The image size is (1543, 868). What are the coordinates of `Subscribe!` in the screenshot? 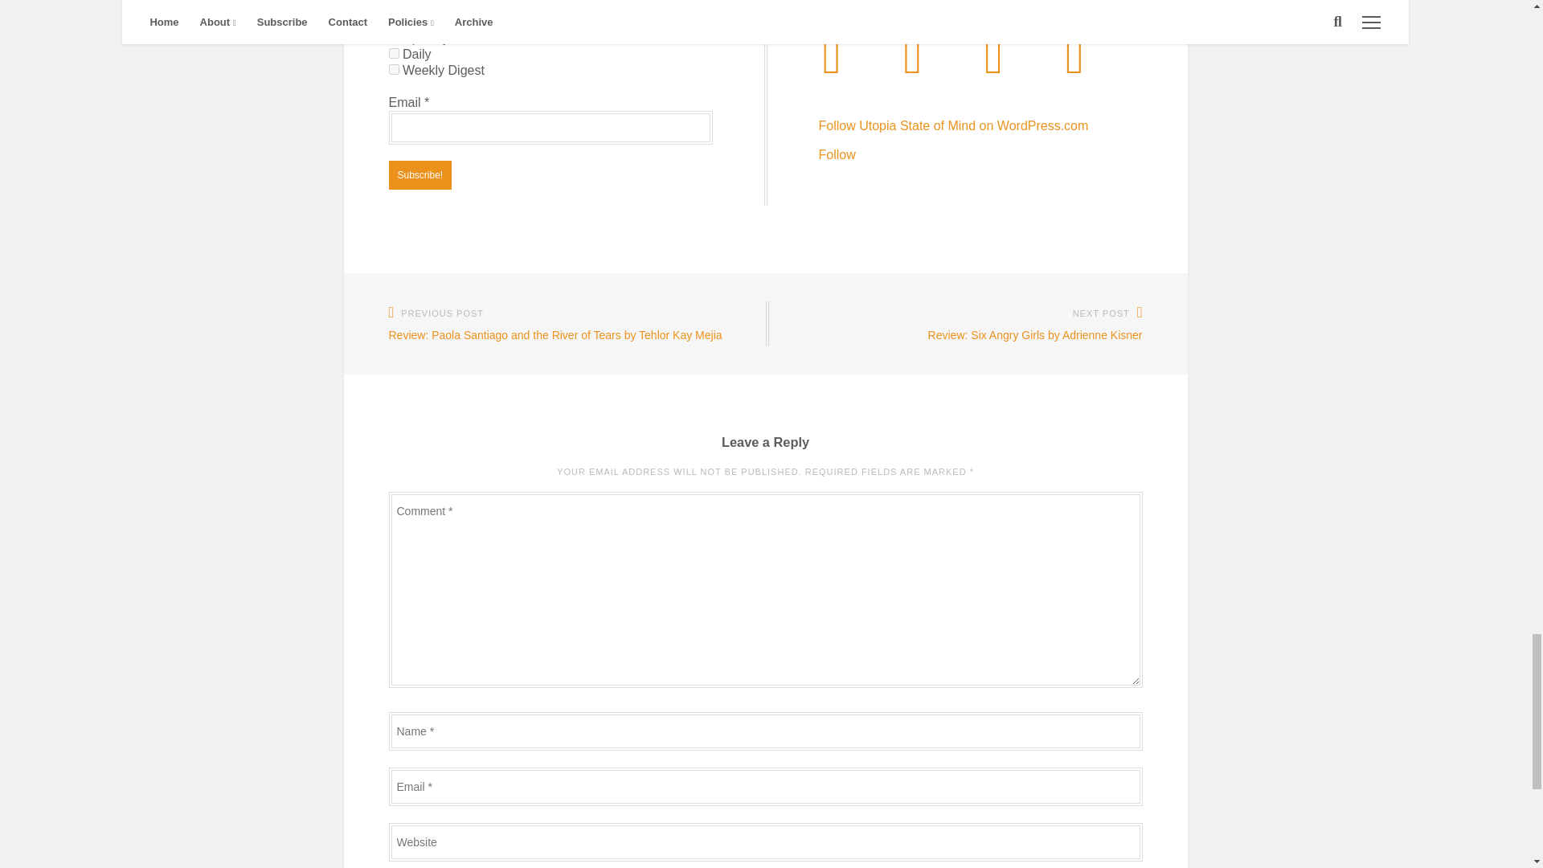 It's located at (420, 175).